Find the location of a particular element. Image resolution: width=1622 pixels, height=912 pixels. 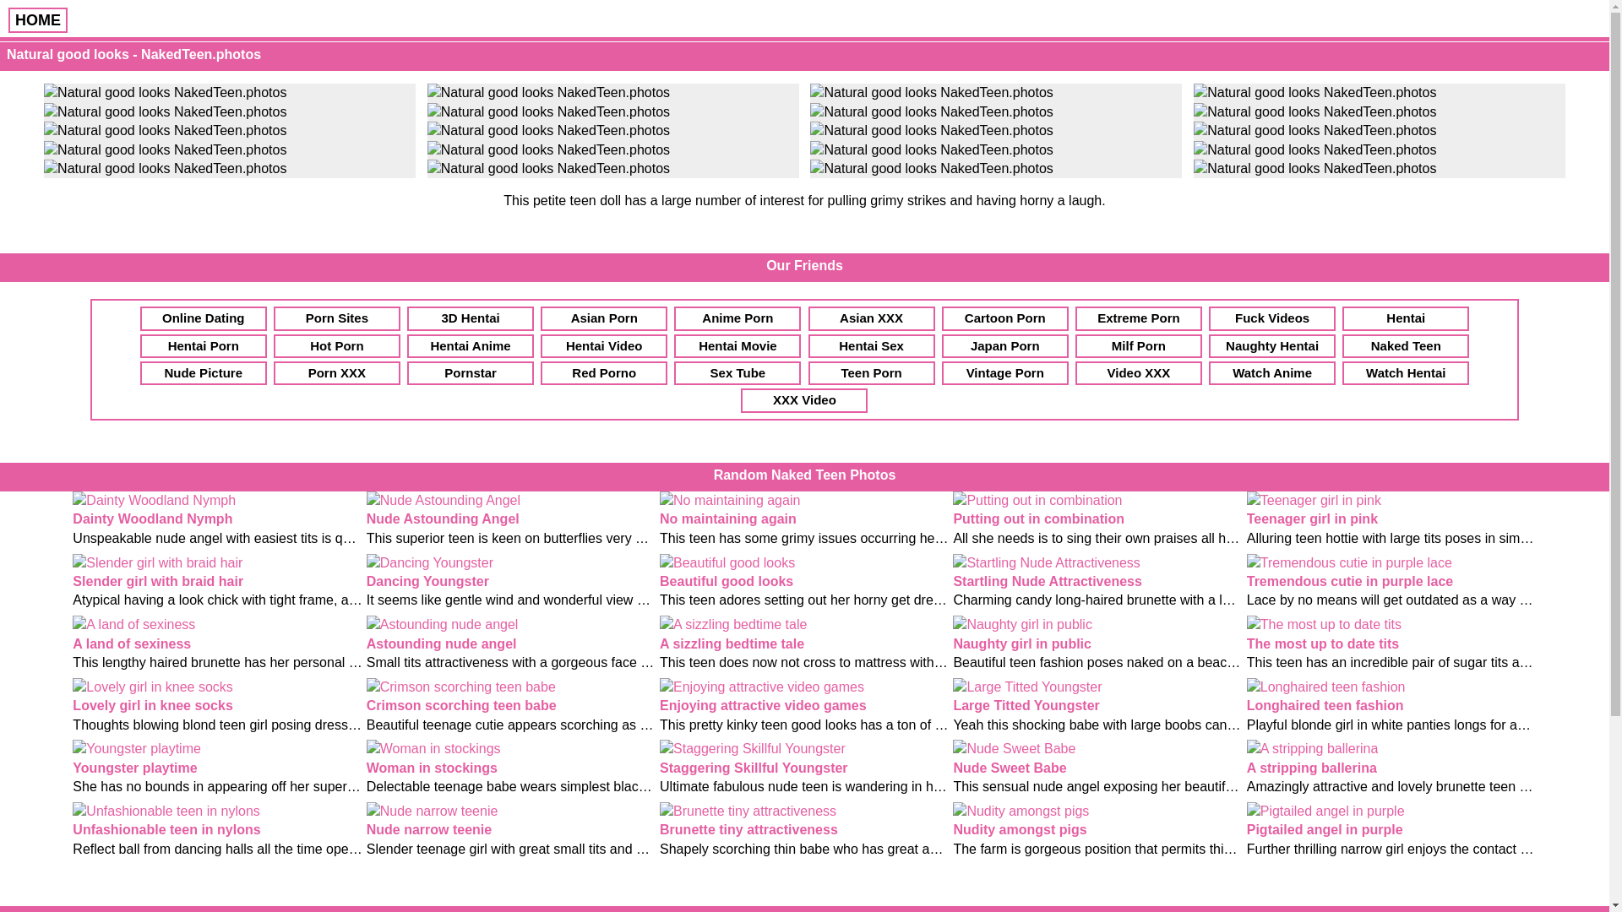

Natural good looks   NakedTeen.photos is located at coordinates (1314, 130).